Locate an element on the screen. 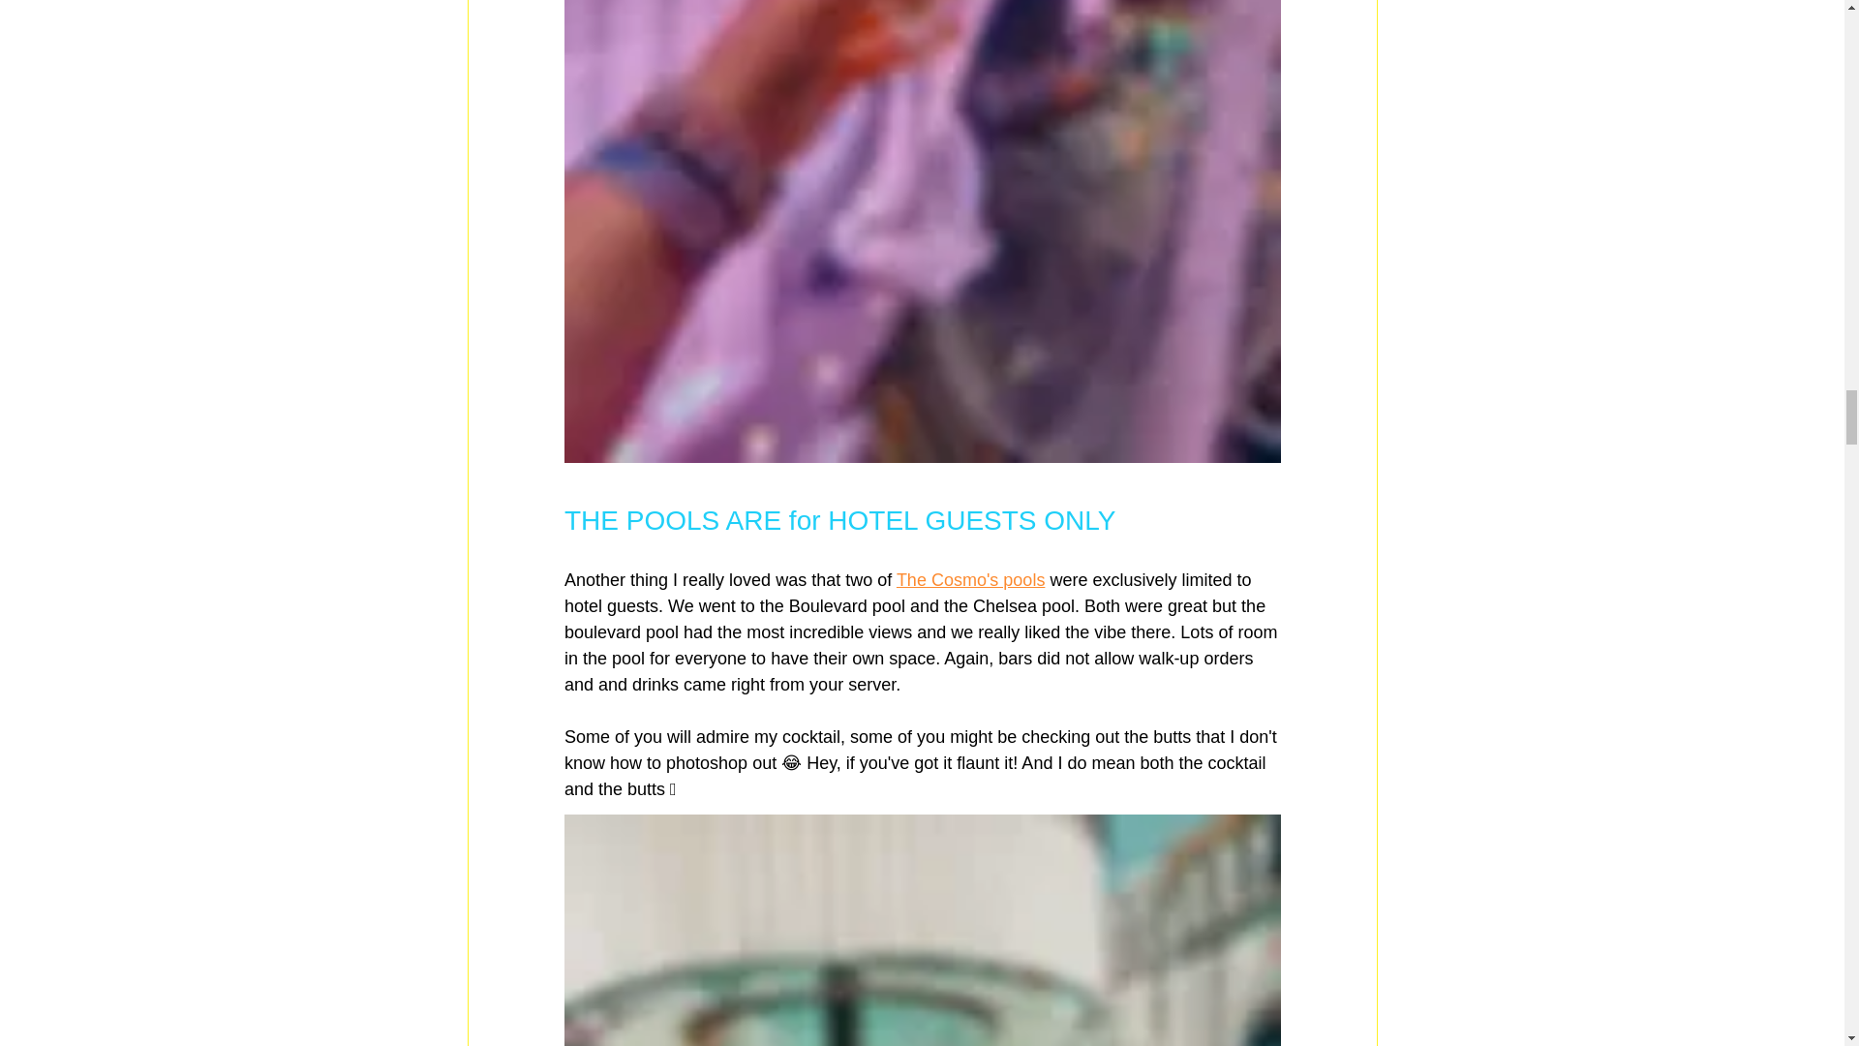 This screenshot has width=1859, height=1046. The Cosmo's pools is located at coordinates (970, 579).